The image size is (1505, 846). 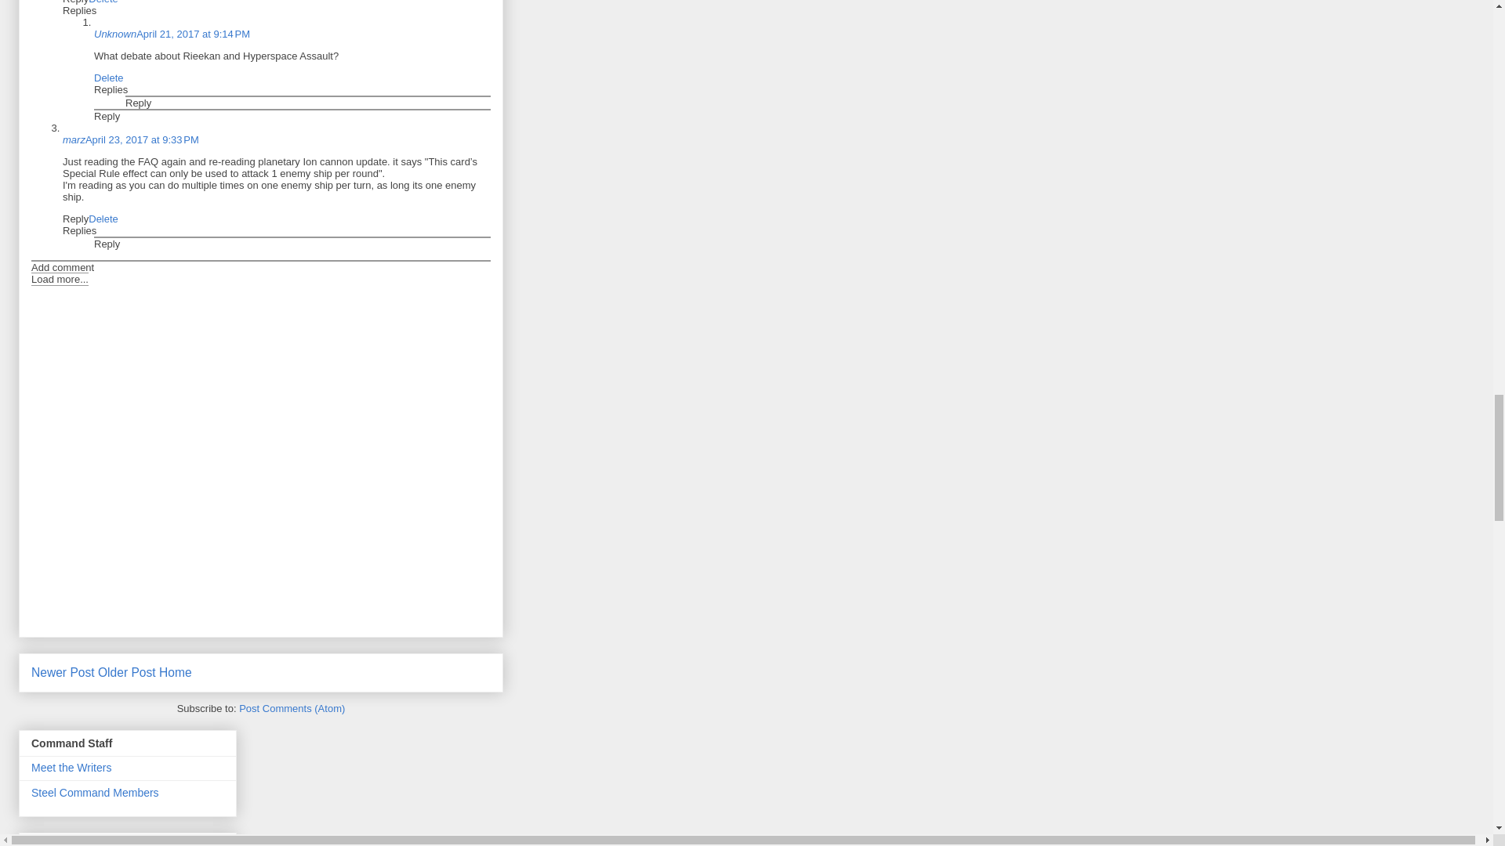 I want to click on Newer Post, so click(x=63, y=672).